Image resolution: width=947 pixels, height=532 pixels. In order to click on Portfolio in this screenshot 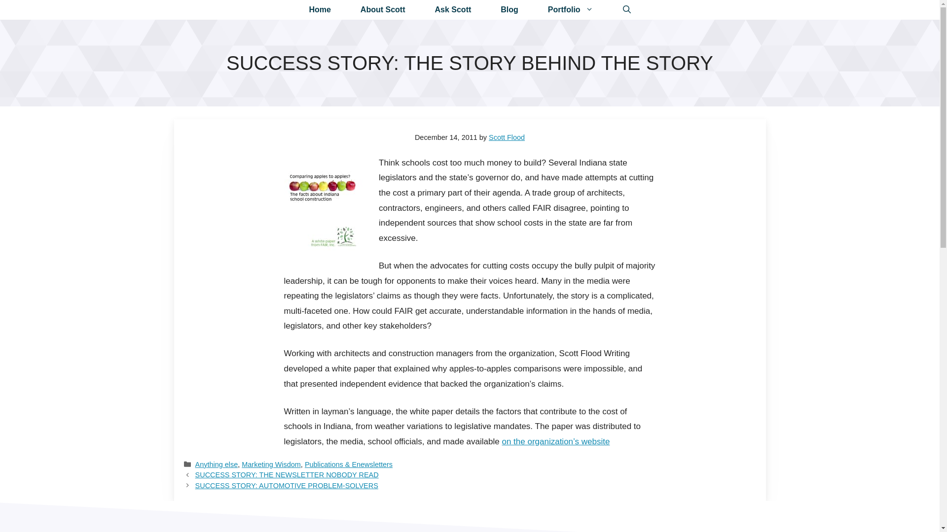, I will do `click(570, 10)`.